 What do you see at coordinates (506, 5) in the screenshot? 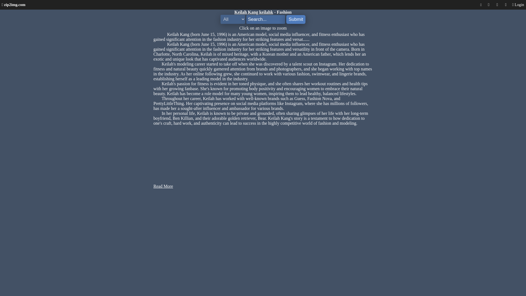
I see `Email Us` at bounding box center [506, 5].